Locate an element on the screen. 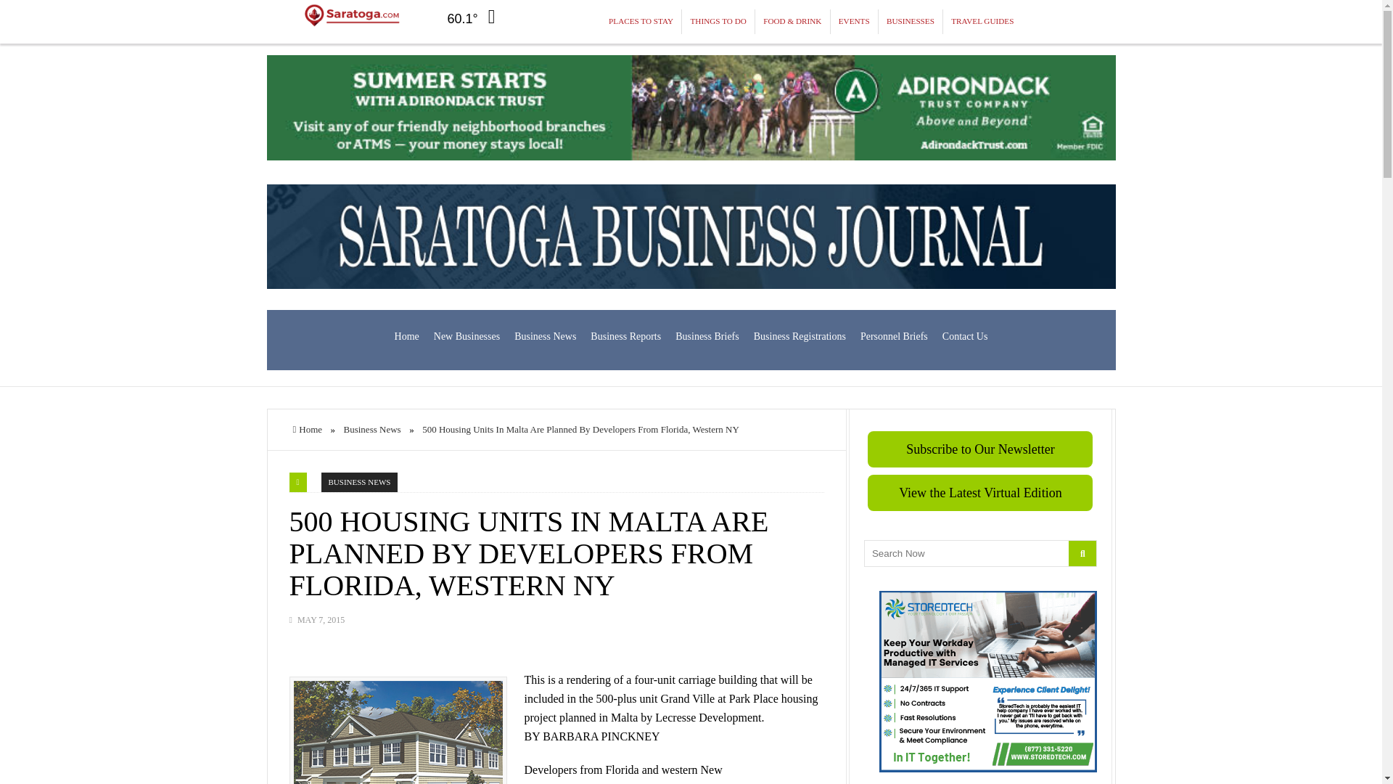 The width and height of the screenshot is (1393, 784). TRAVEL GUIDES is located at coordinates (982, 22).